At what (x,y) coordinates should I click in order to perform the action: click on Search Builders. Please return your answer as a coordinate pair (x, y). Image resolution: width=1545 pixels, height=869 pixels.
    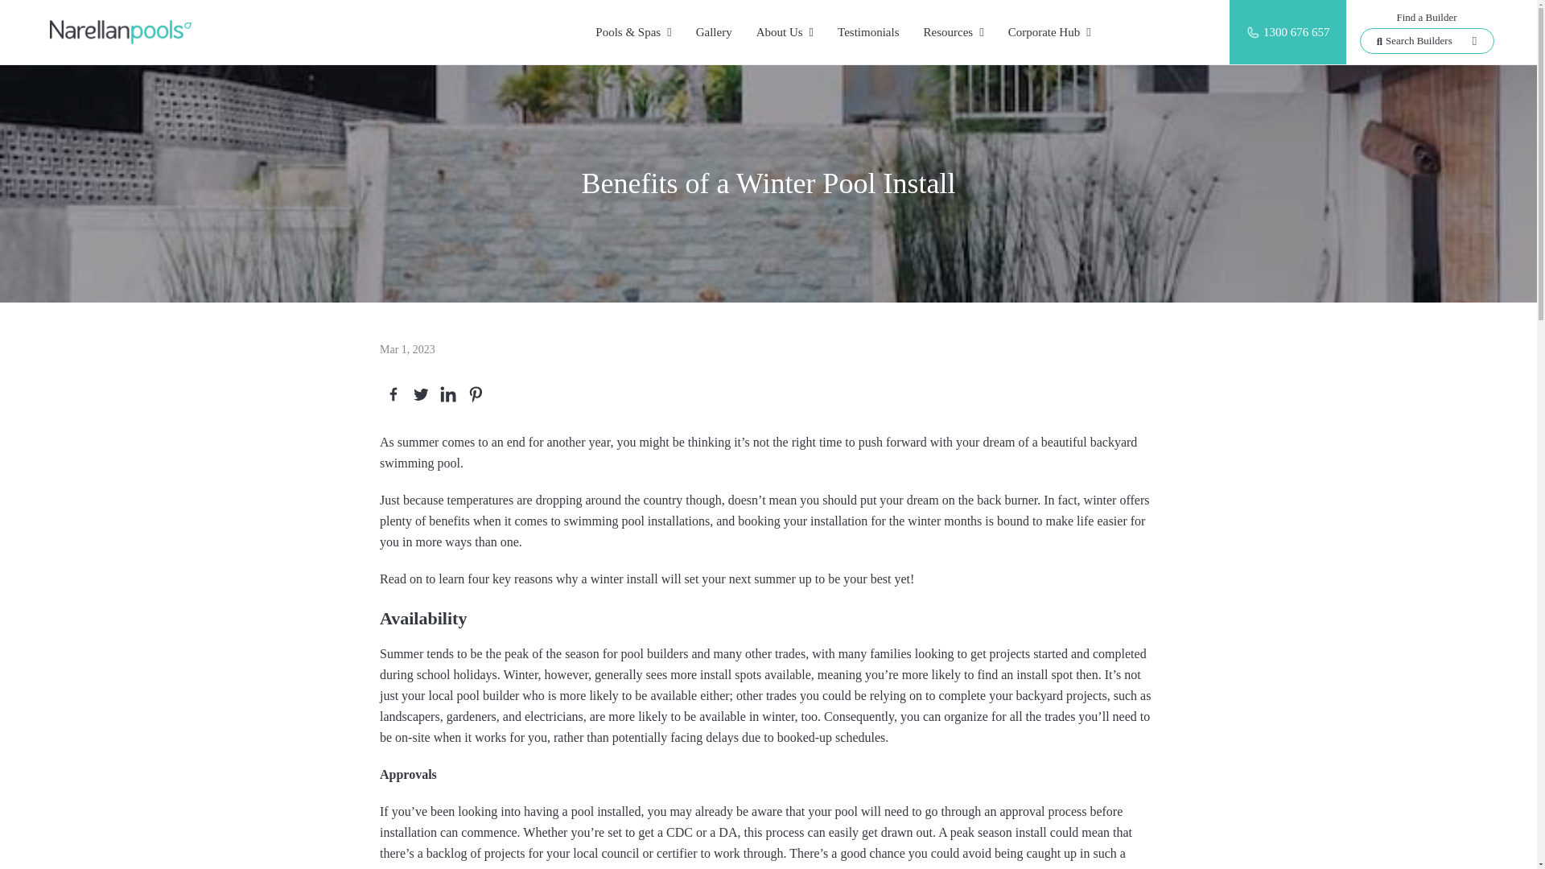
    Looking at the image, I should click on (1426, 40).